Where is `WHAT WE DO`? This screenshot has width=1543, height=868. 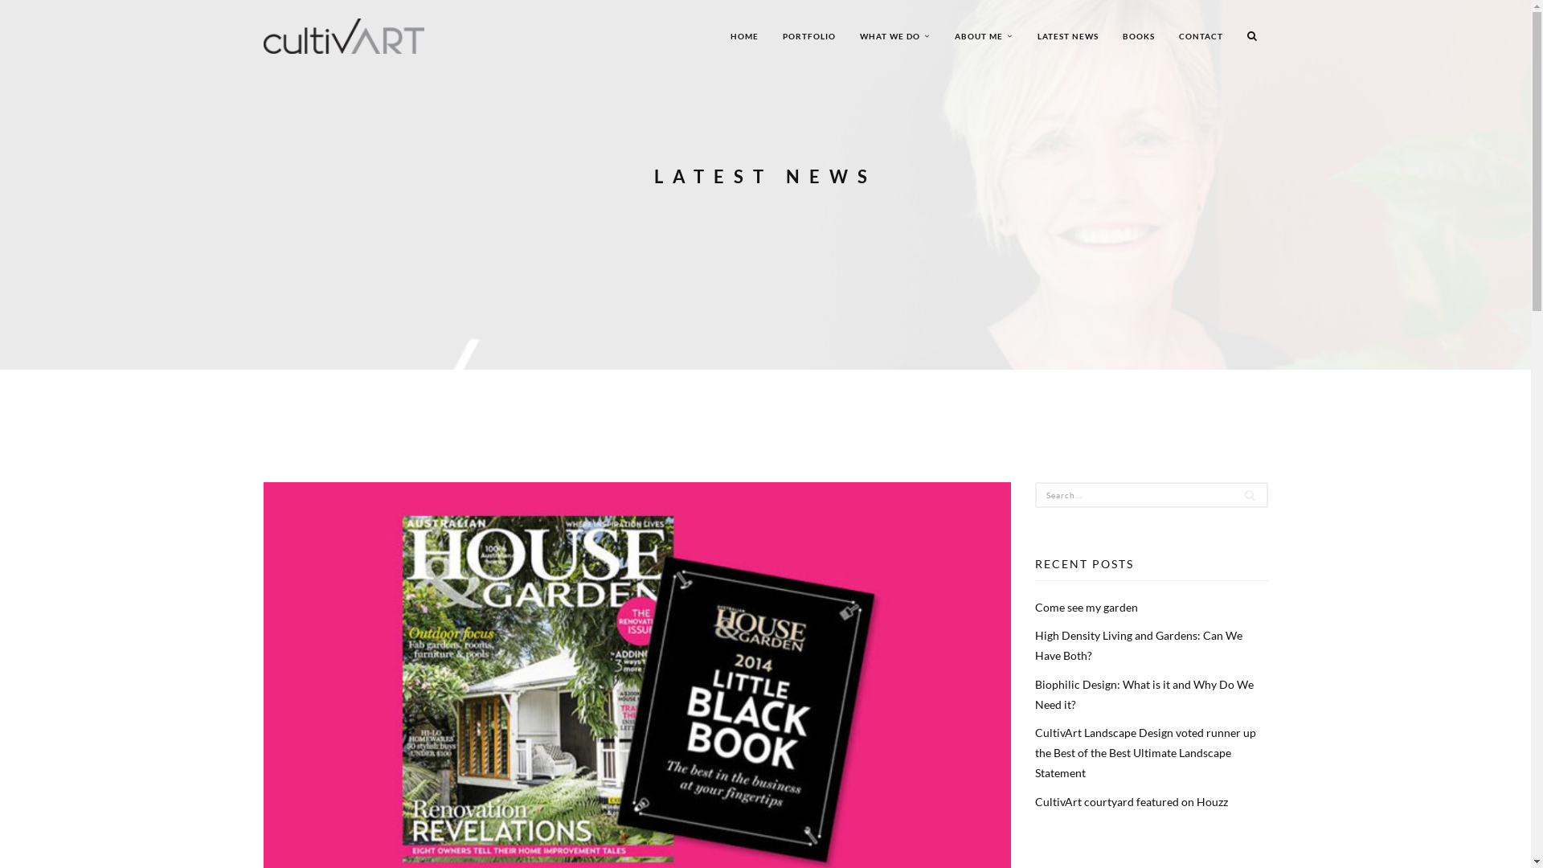 WHAT WE DO is located at coordinates (894, 36).